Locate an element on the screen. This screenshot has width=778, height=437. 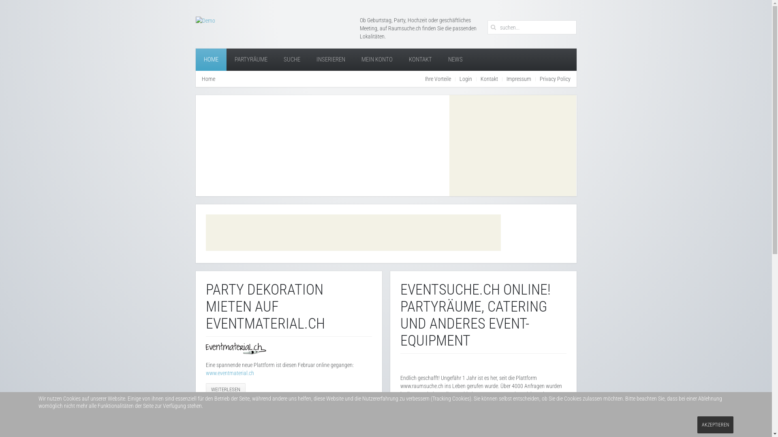
www.eventmaterial.ch is located at coordinates (230, 373).